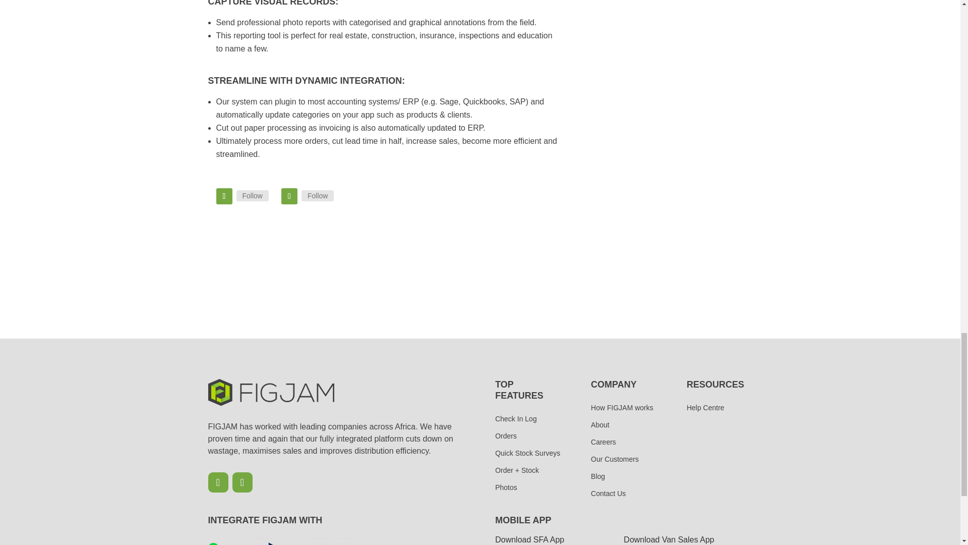 This screenshot has height=545, width=968. Describe the element at coordinates (527, 419) in the screenshot. I see `Check In Log` at that location.